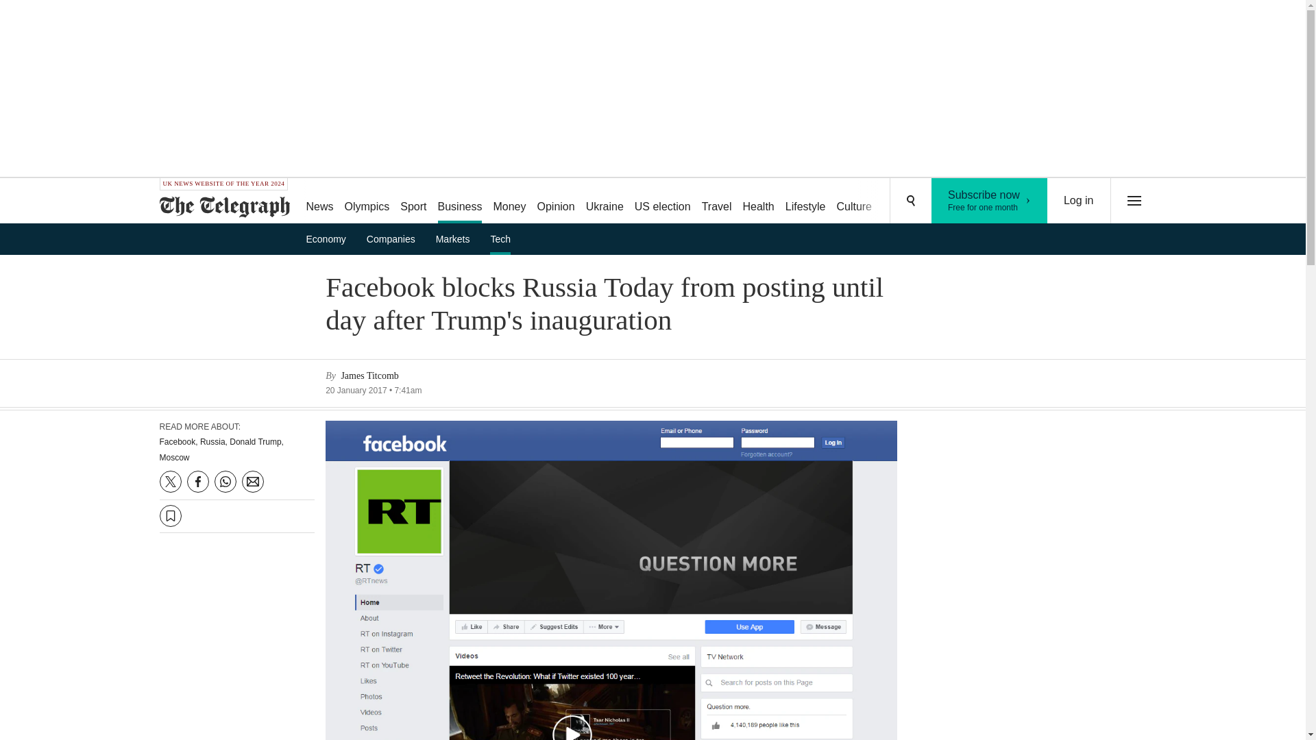 The height and width of the screenshot is (740, 1316). Describe the element at coordinates (395, 238) in the screenshot. I see `Health` at that location.